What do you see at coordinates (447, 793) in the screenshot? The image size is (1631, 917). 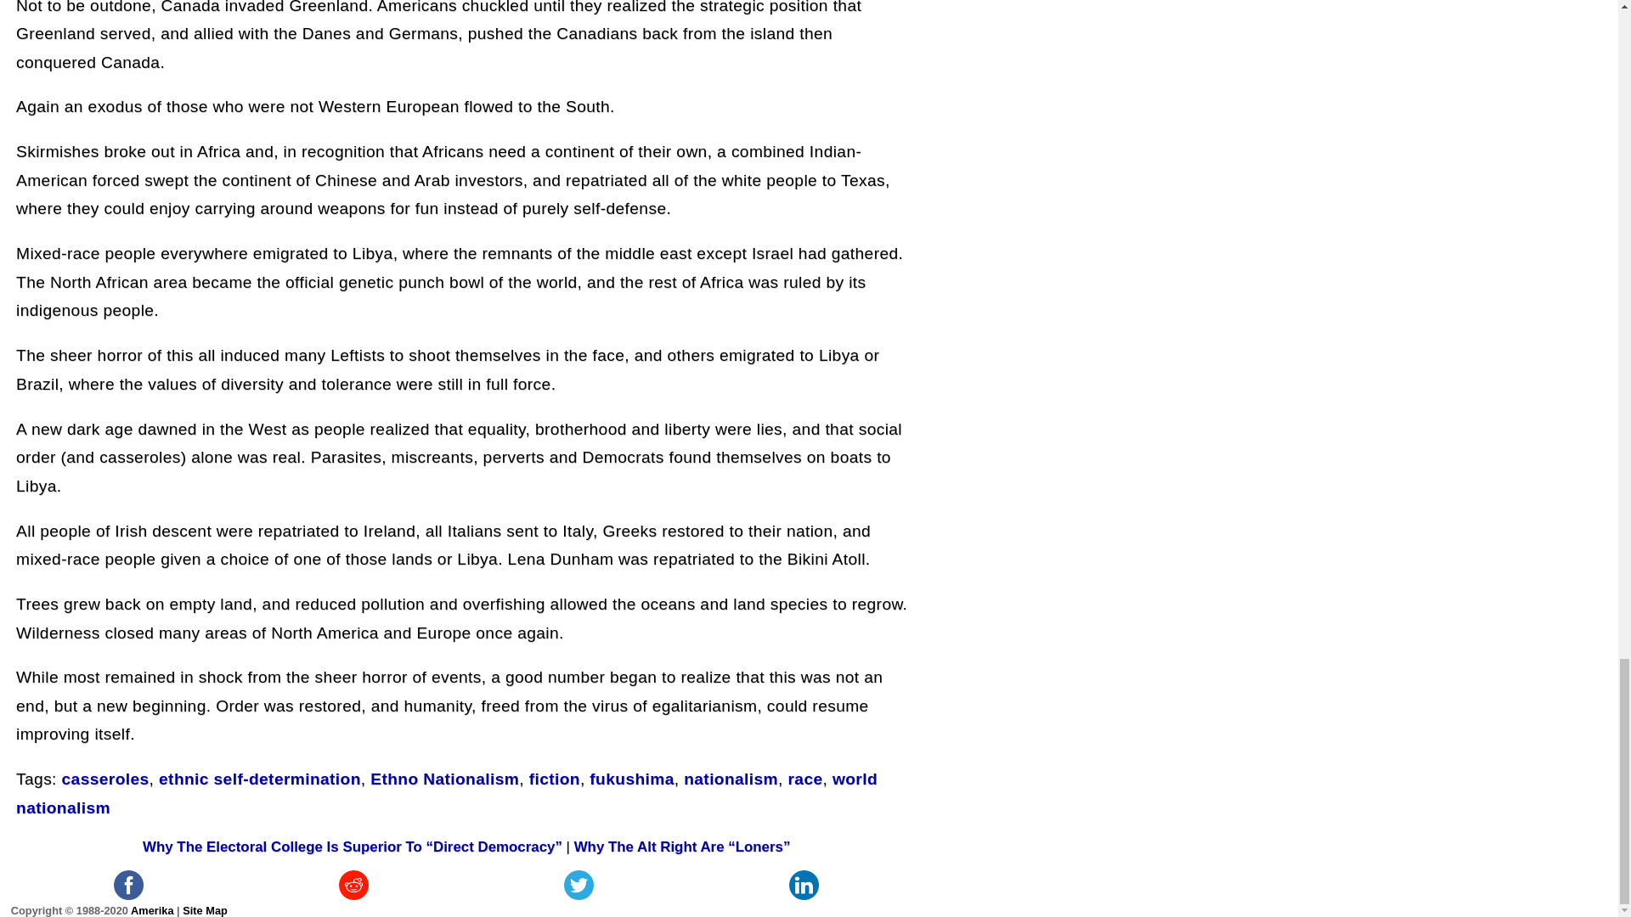 I see `world nationalism` at bounding box center [447, 793].